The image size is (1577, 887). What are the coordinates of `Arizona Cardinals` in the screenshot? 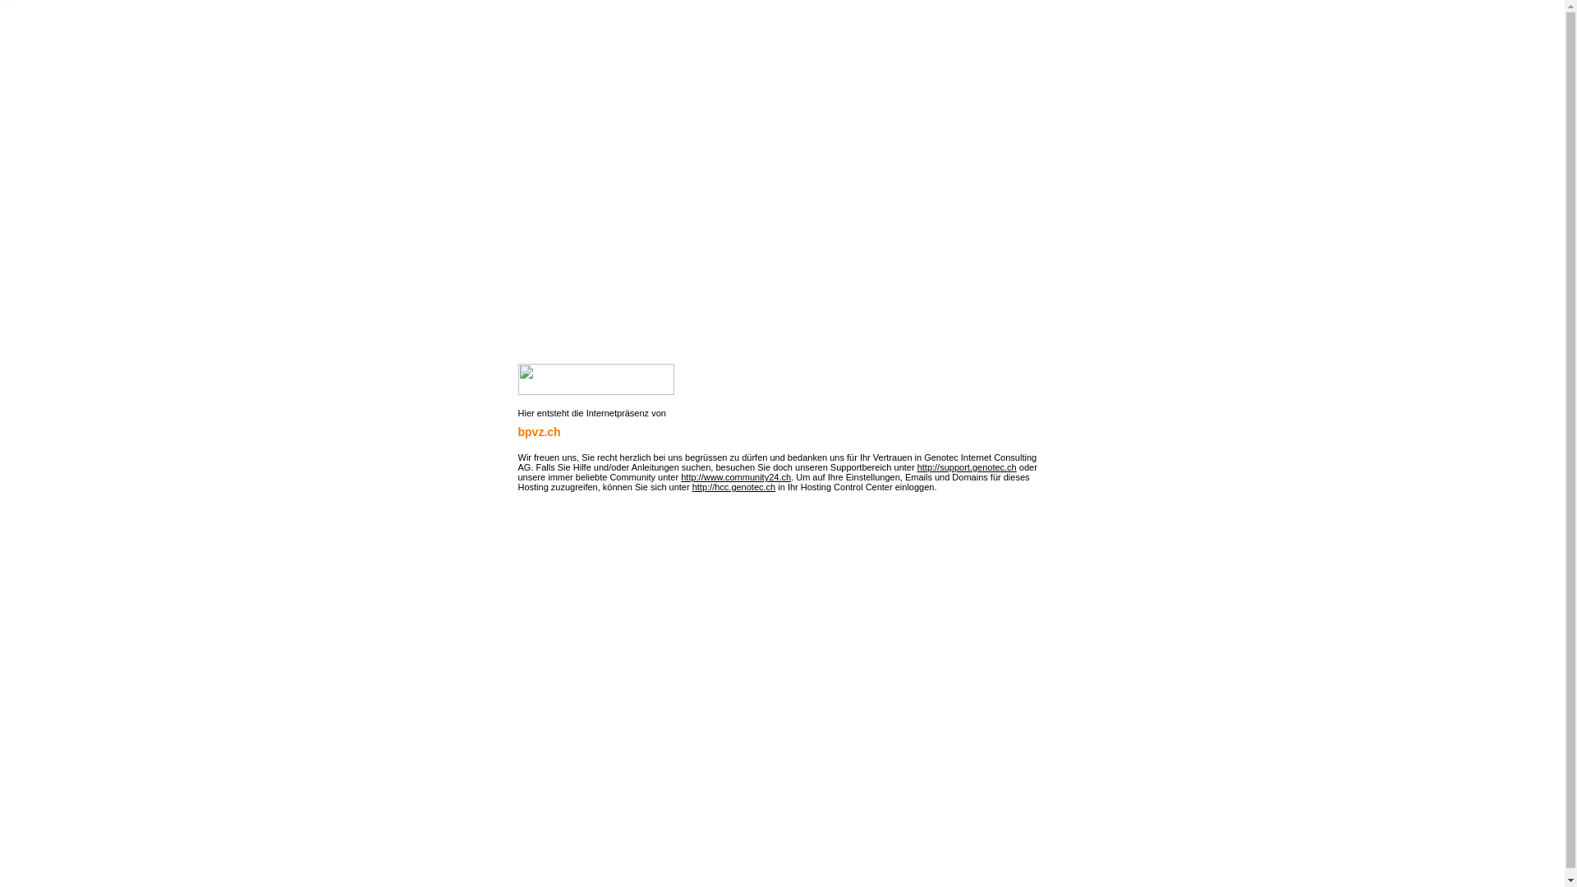 It's located at (7, 1).